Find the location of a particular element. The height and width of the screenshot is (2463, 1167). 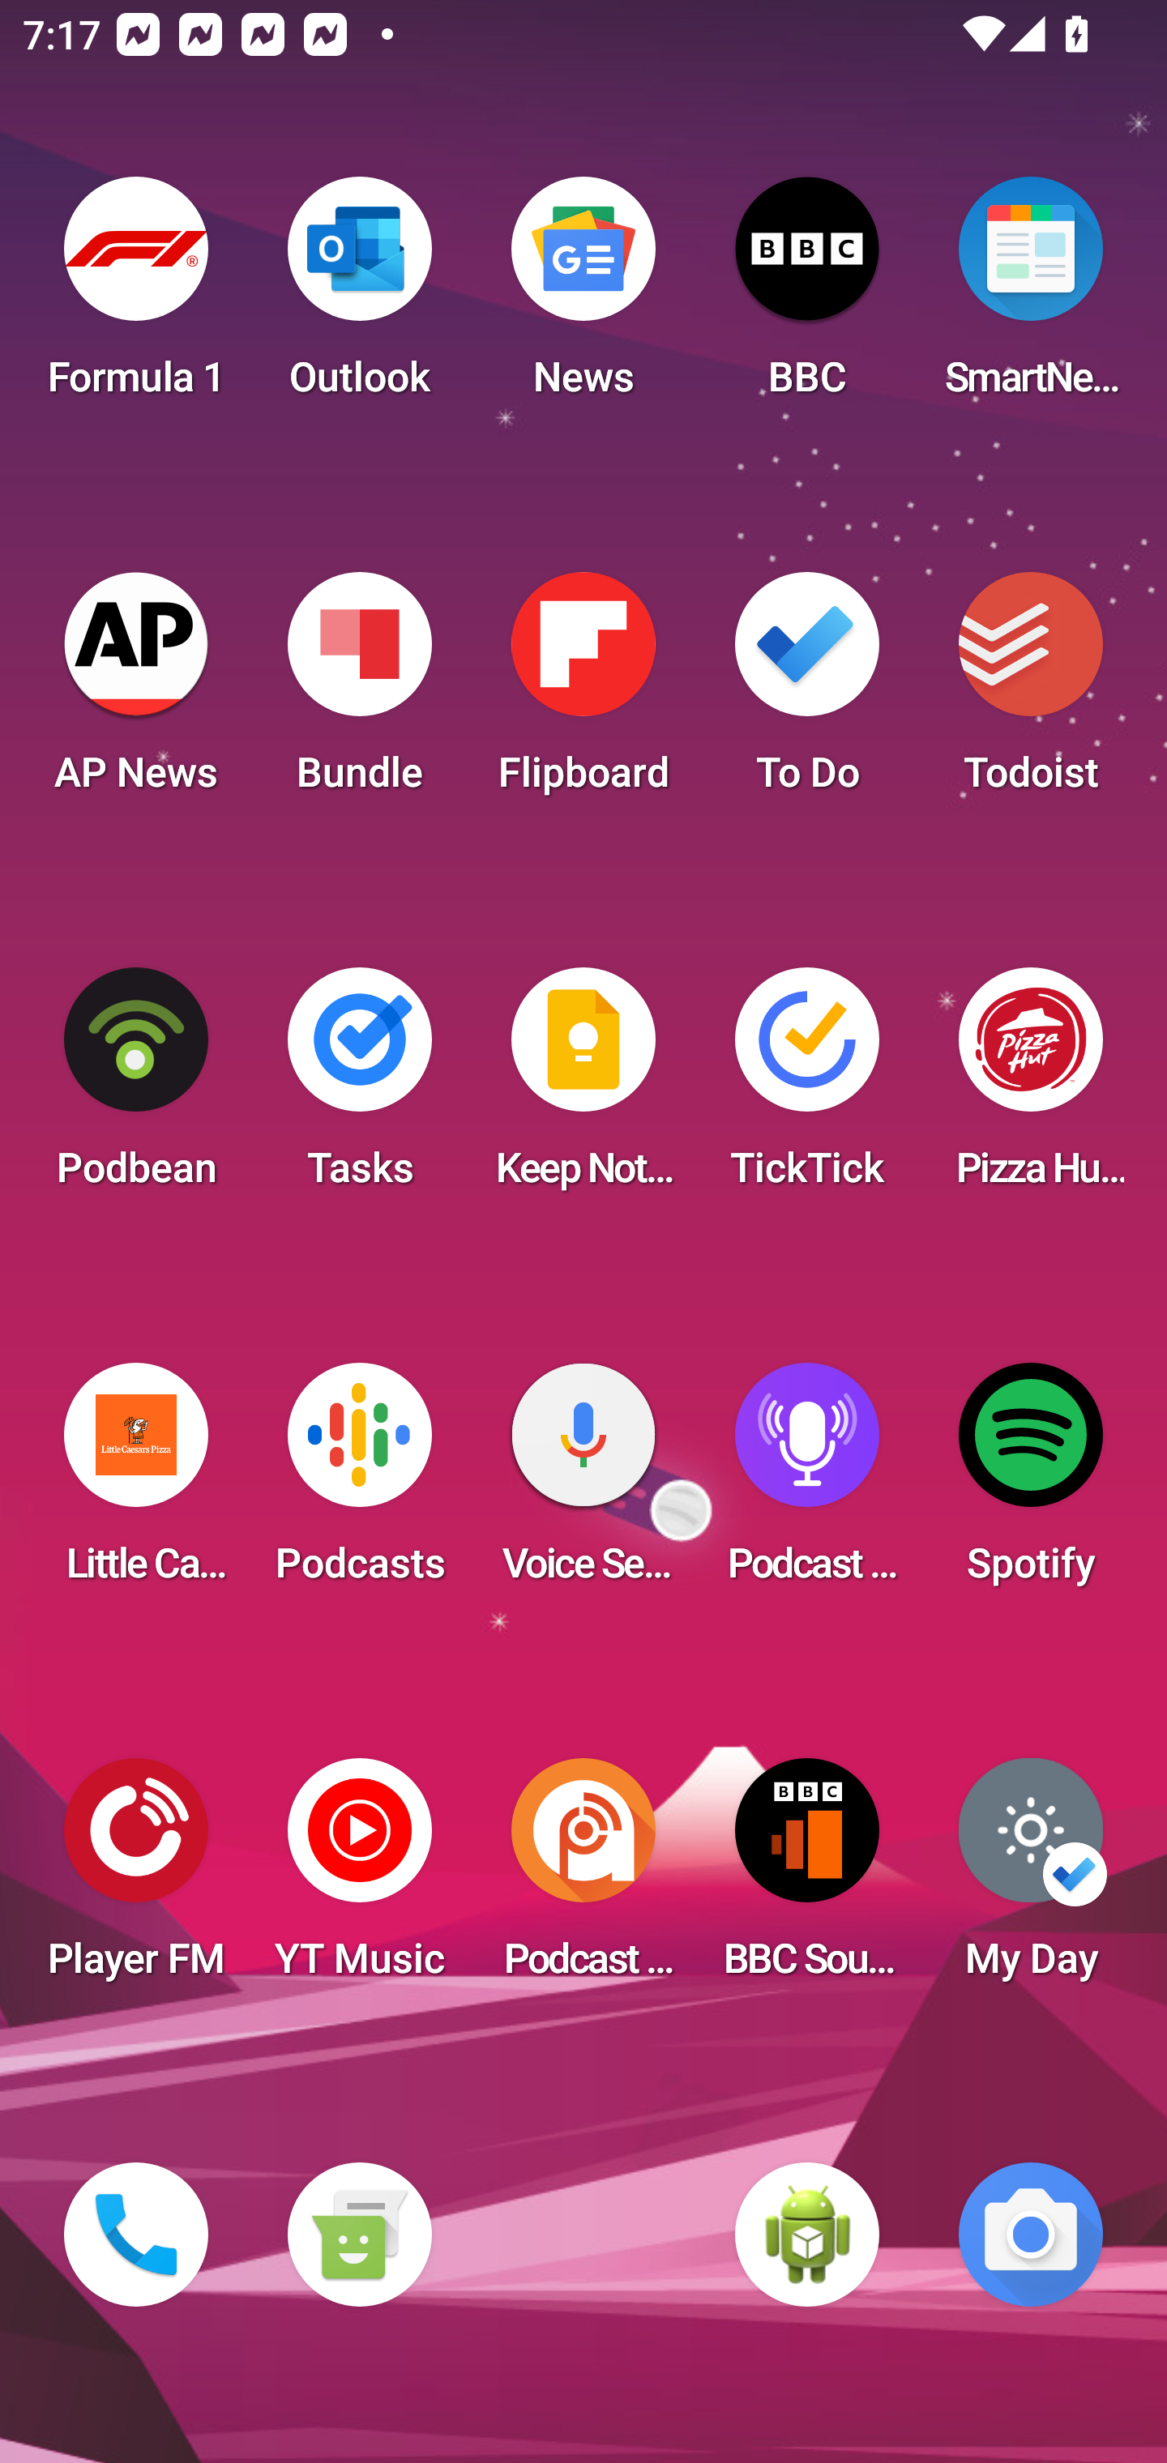

Podcast Addict is located at coordinates (583, 1878).